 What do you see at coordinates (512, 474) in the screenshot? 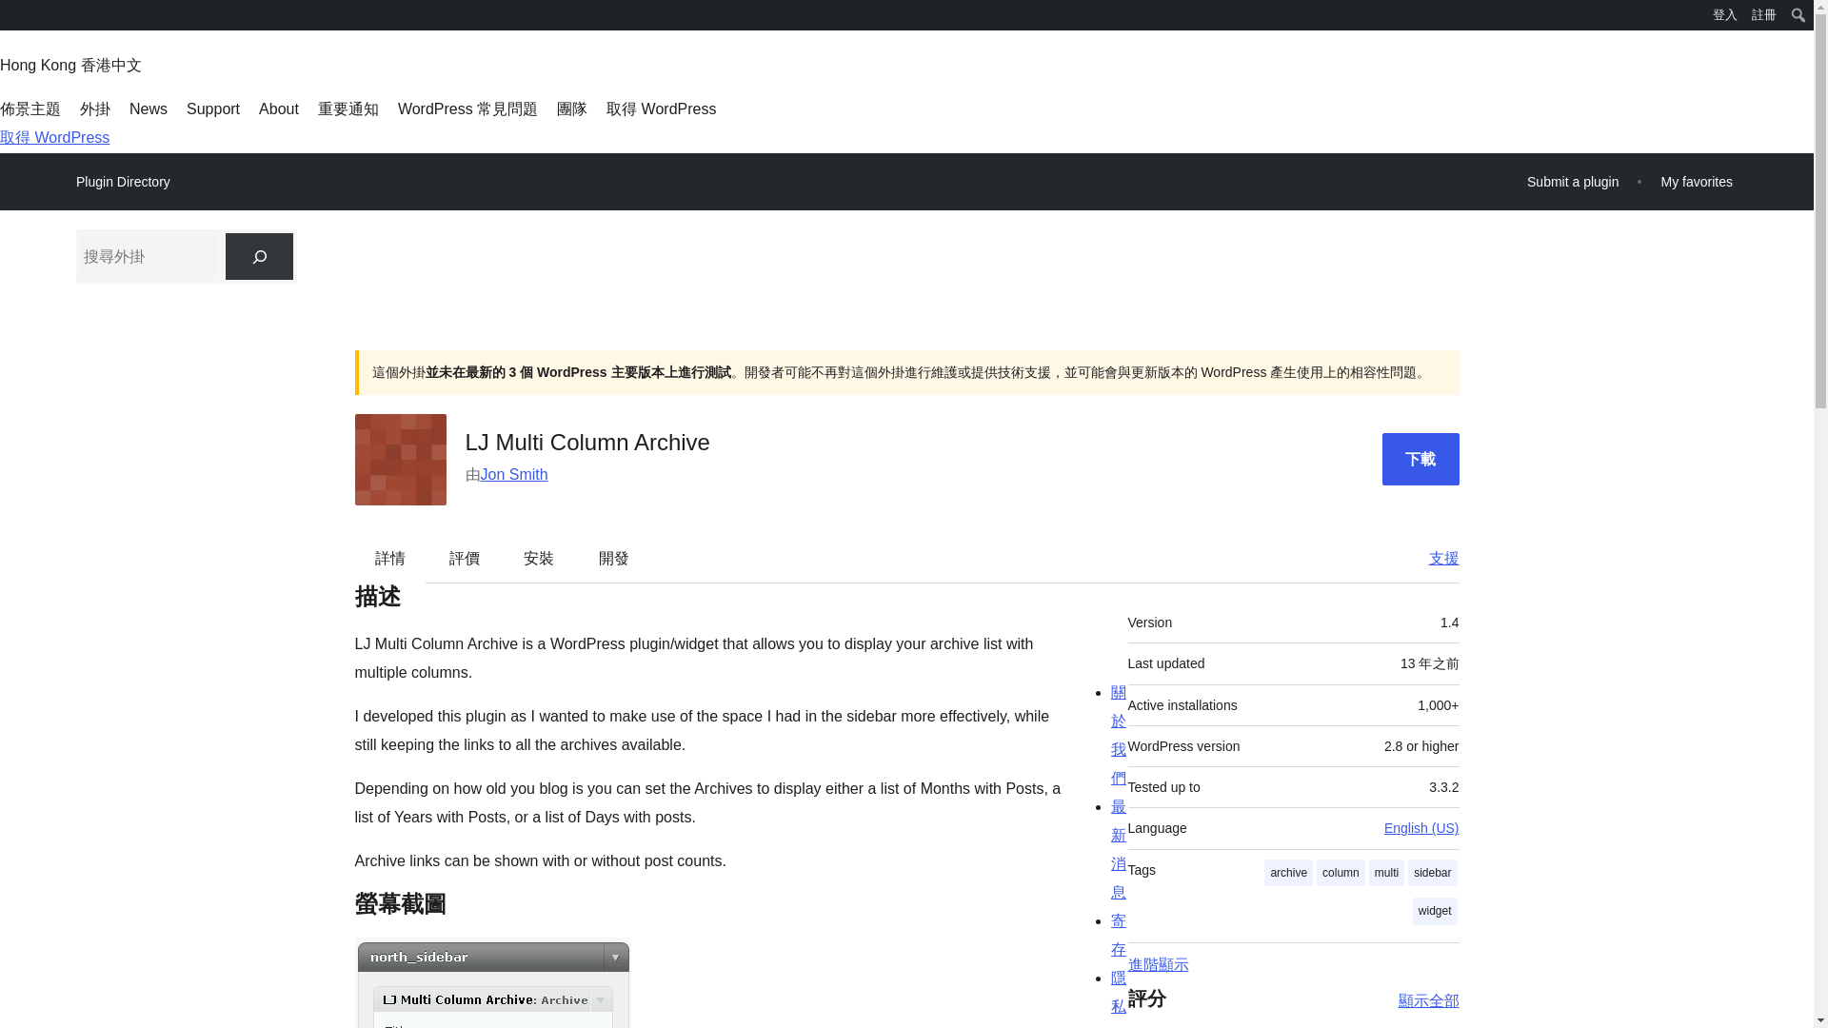
I see `Jon Smith` at bounding box center [512, 474].